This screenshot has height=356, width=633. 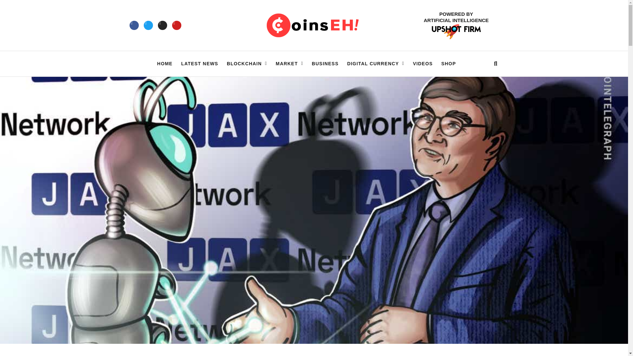 What do you see at coordinates (247, 64) in the screenshot?
I see `BLOCKCHAIN` at bounding box center [247, 64].